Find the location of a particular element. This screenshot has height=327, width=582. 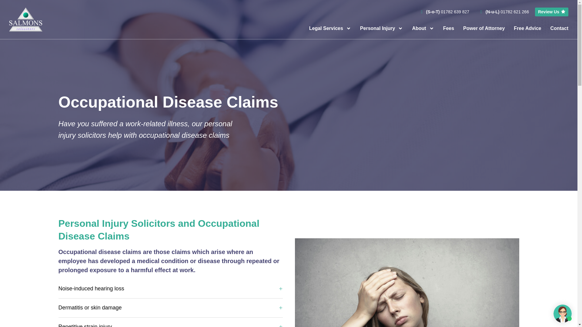

About is located at coordinates (423, 28).